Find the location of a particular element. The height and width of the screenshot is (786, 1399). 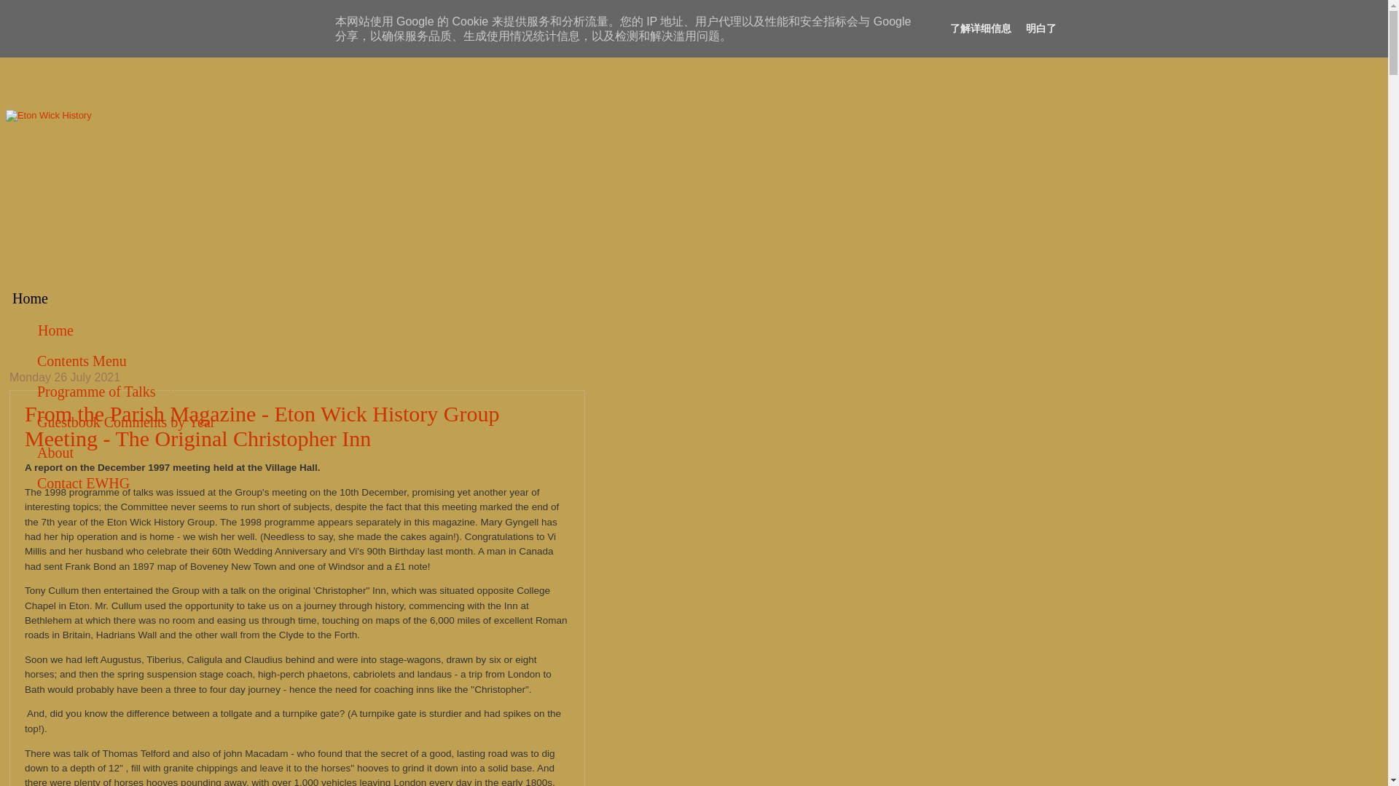

Guestbook Comments by Year is located at coordinates (126, 422).